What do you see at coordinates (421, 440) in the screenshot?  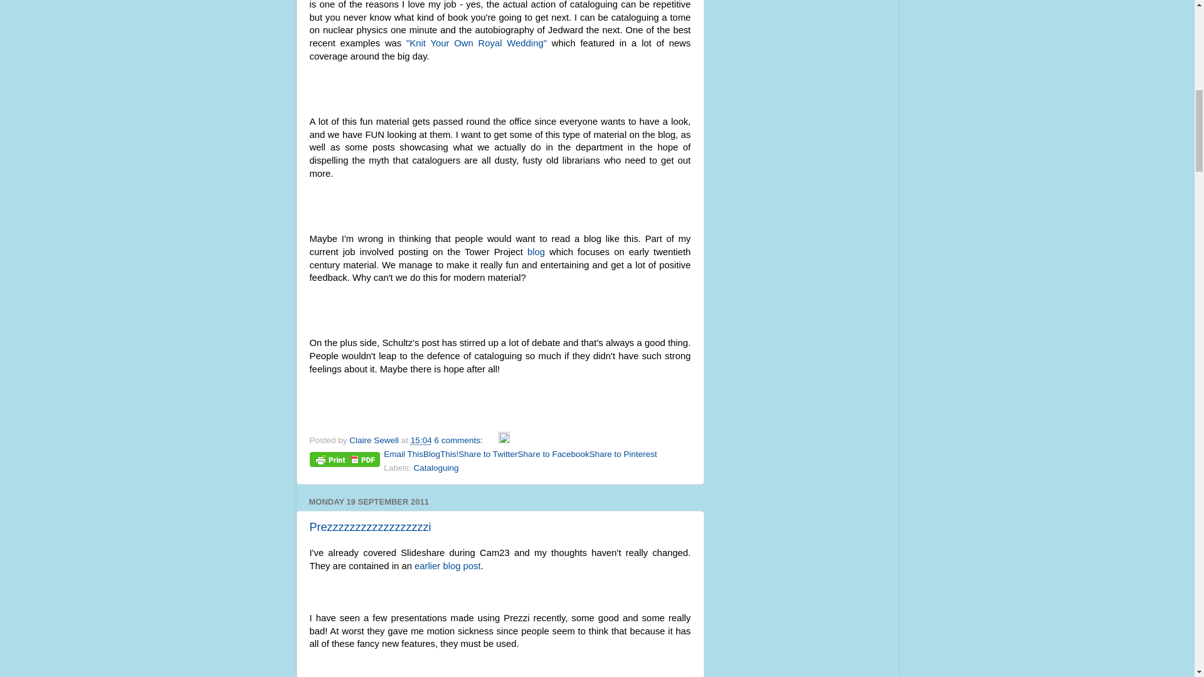 I see `15:04` at bounding box center [421, 440].